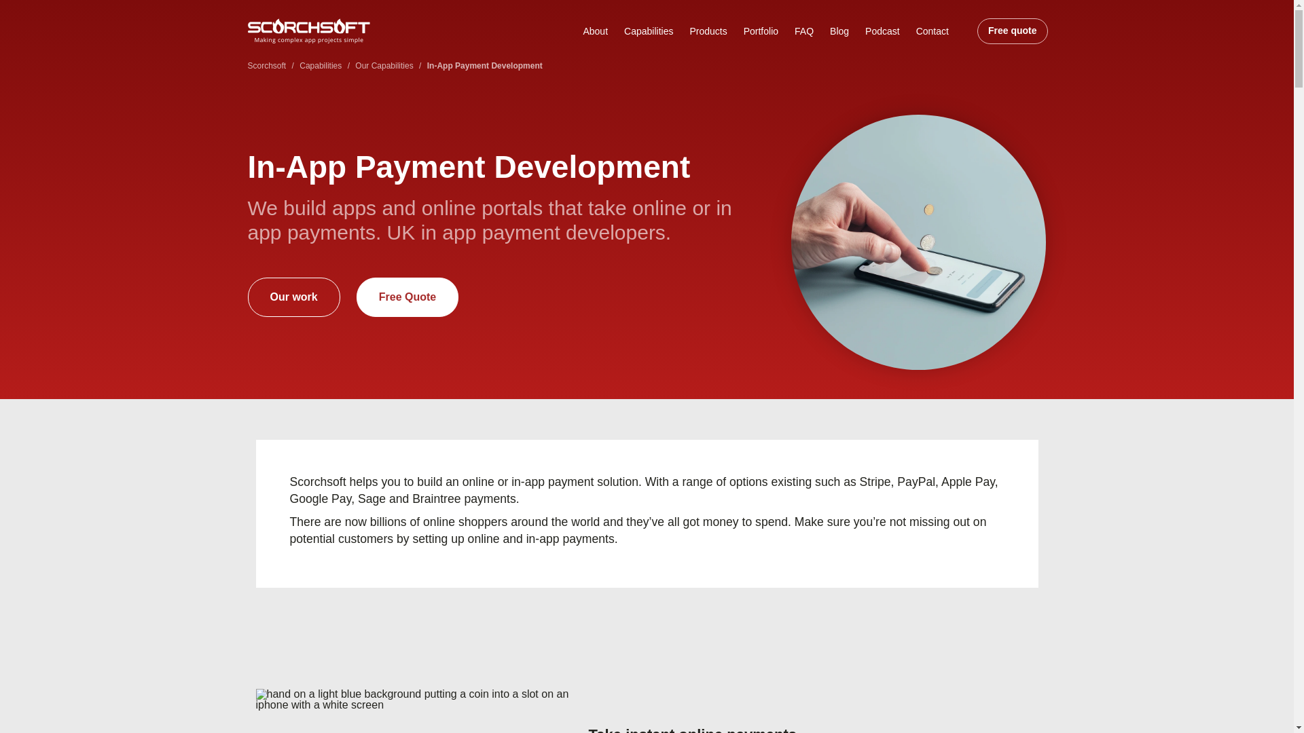  I want to click on Free Quote, so click(407, 297).